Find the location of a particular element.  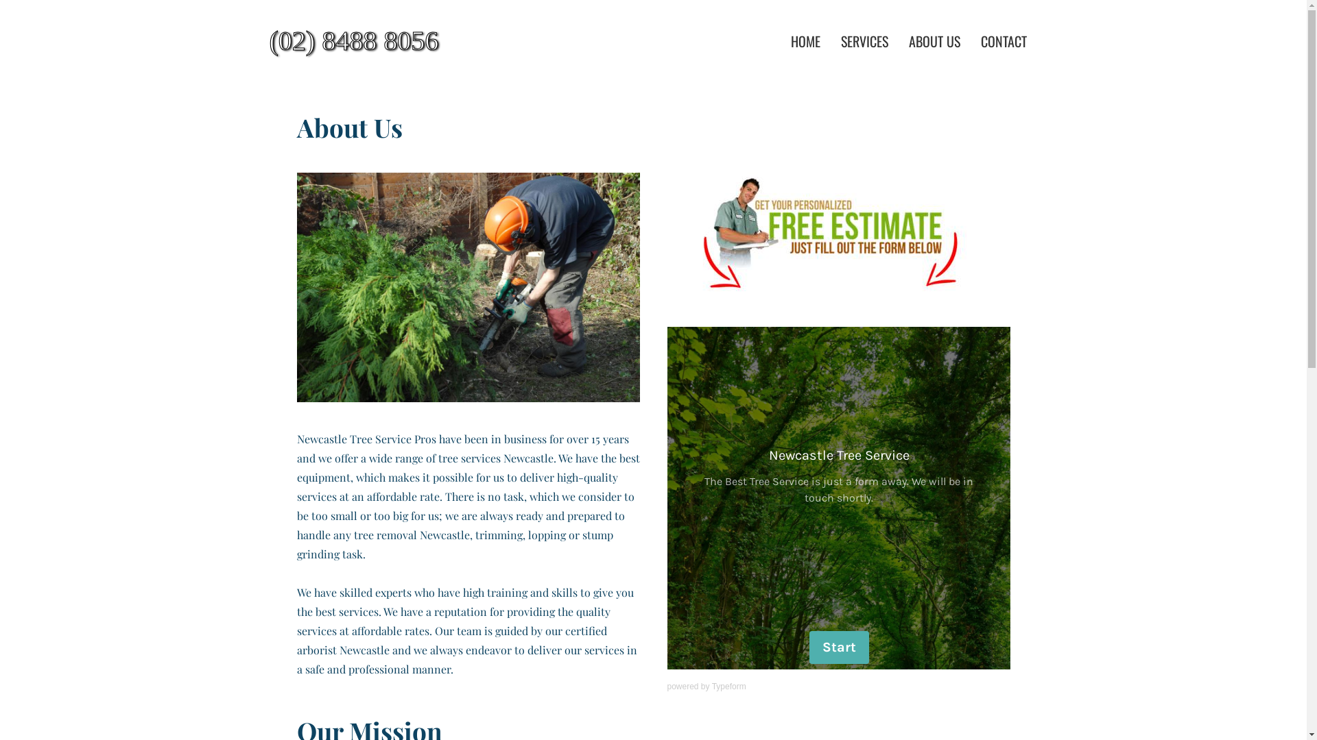

ABOUT US is located at coordinates (934, 41).